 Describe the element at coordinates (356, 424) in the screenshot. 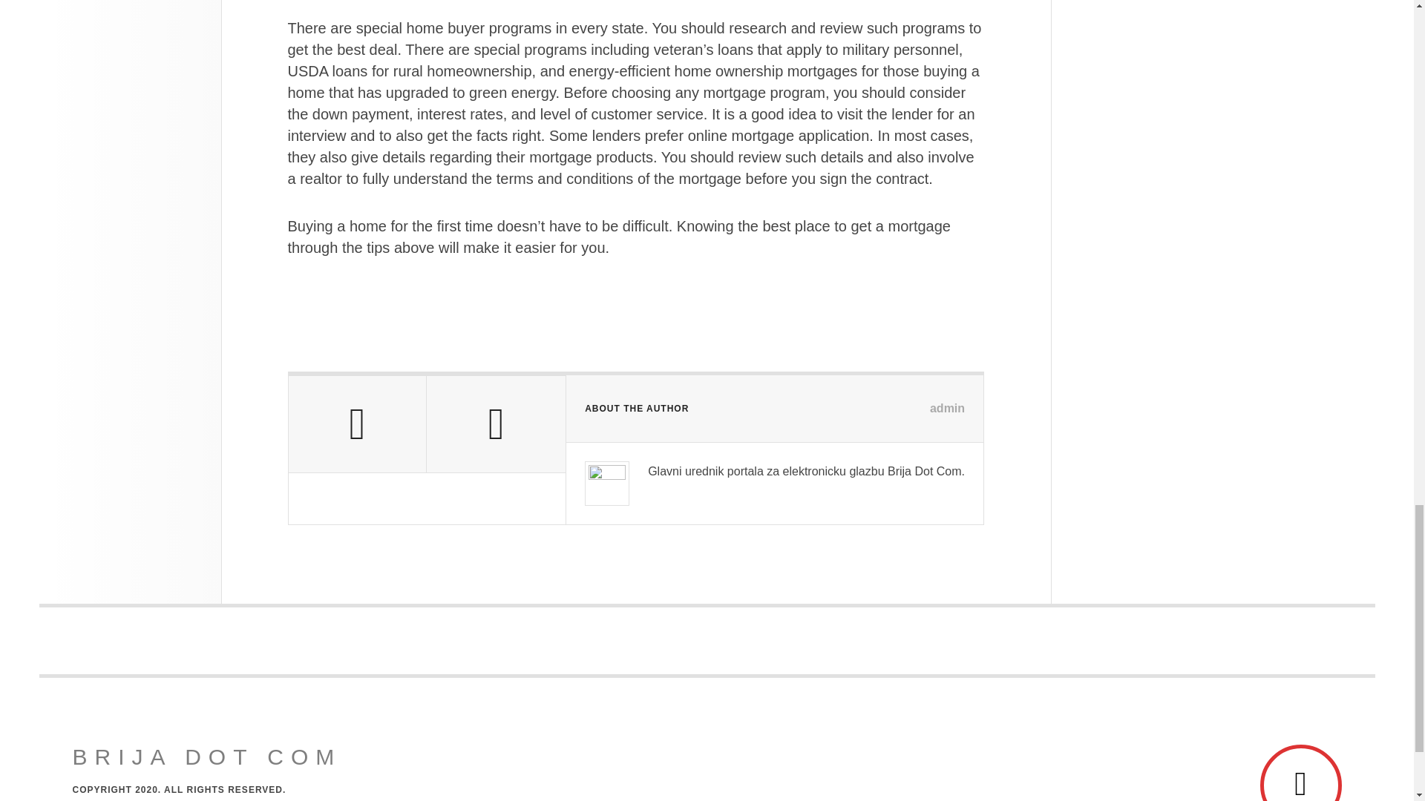

I see `Previous Post` at that location.